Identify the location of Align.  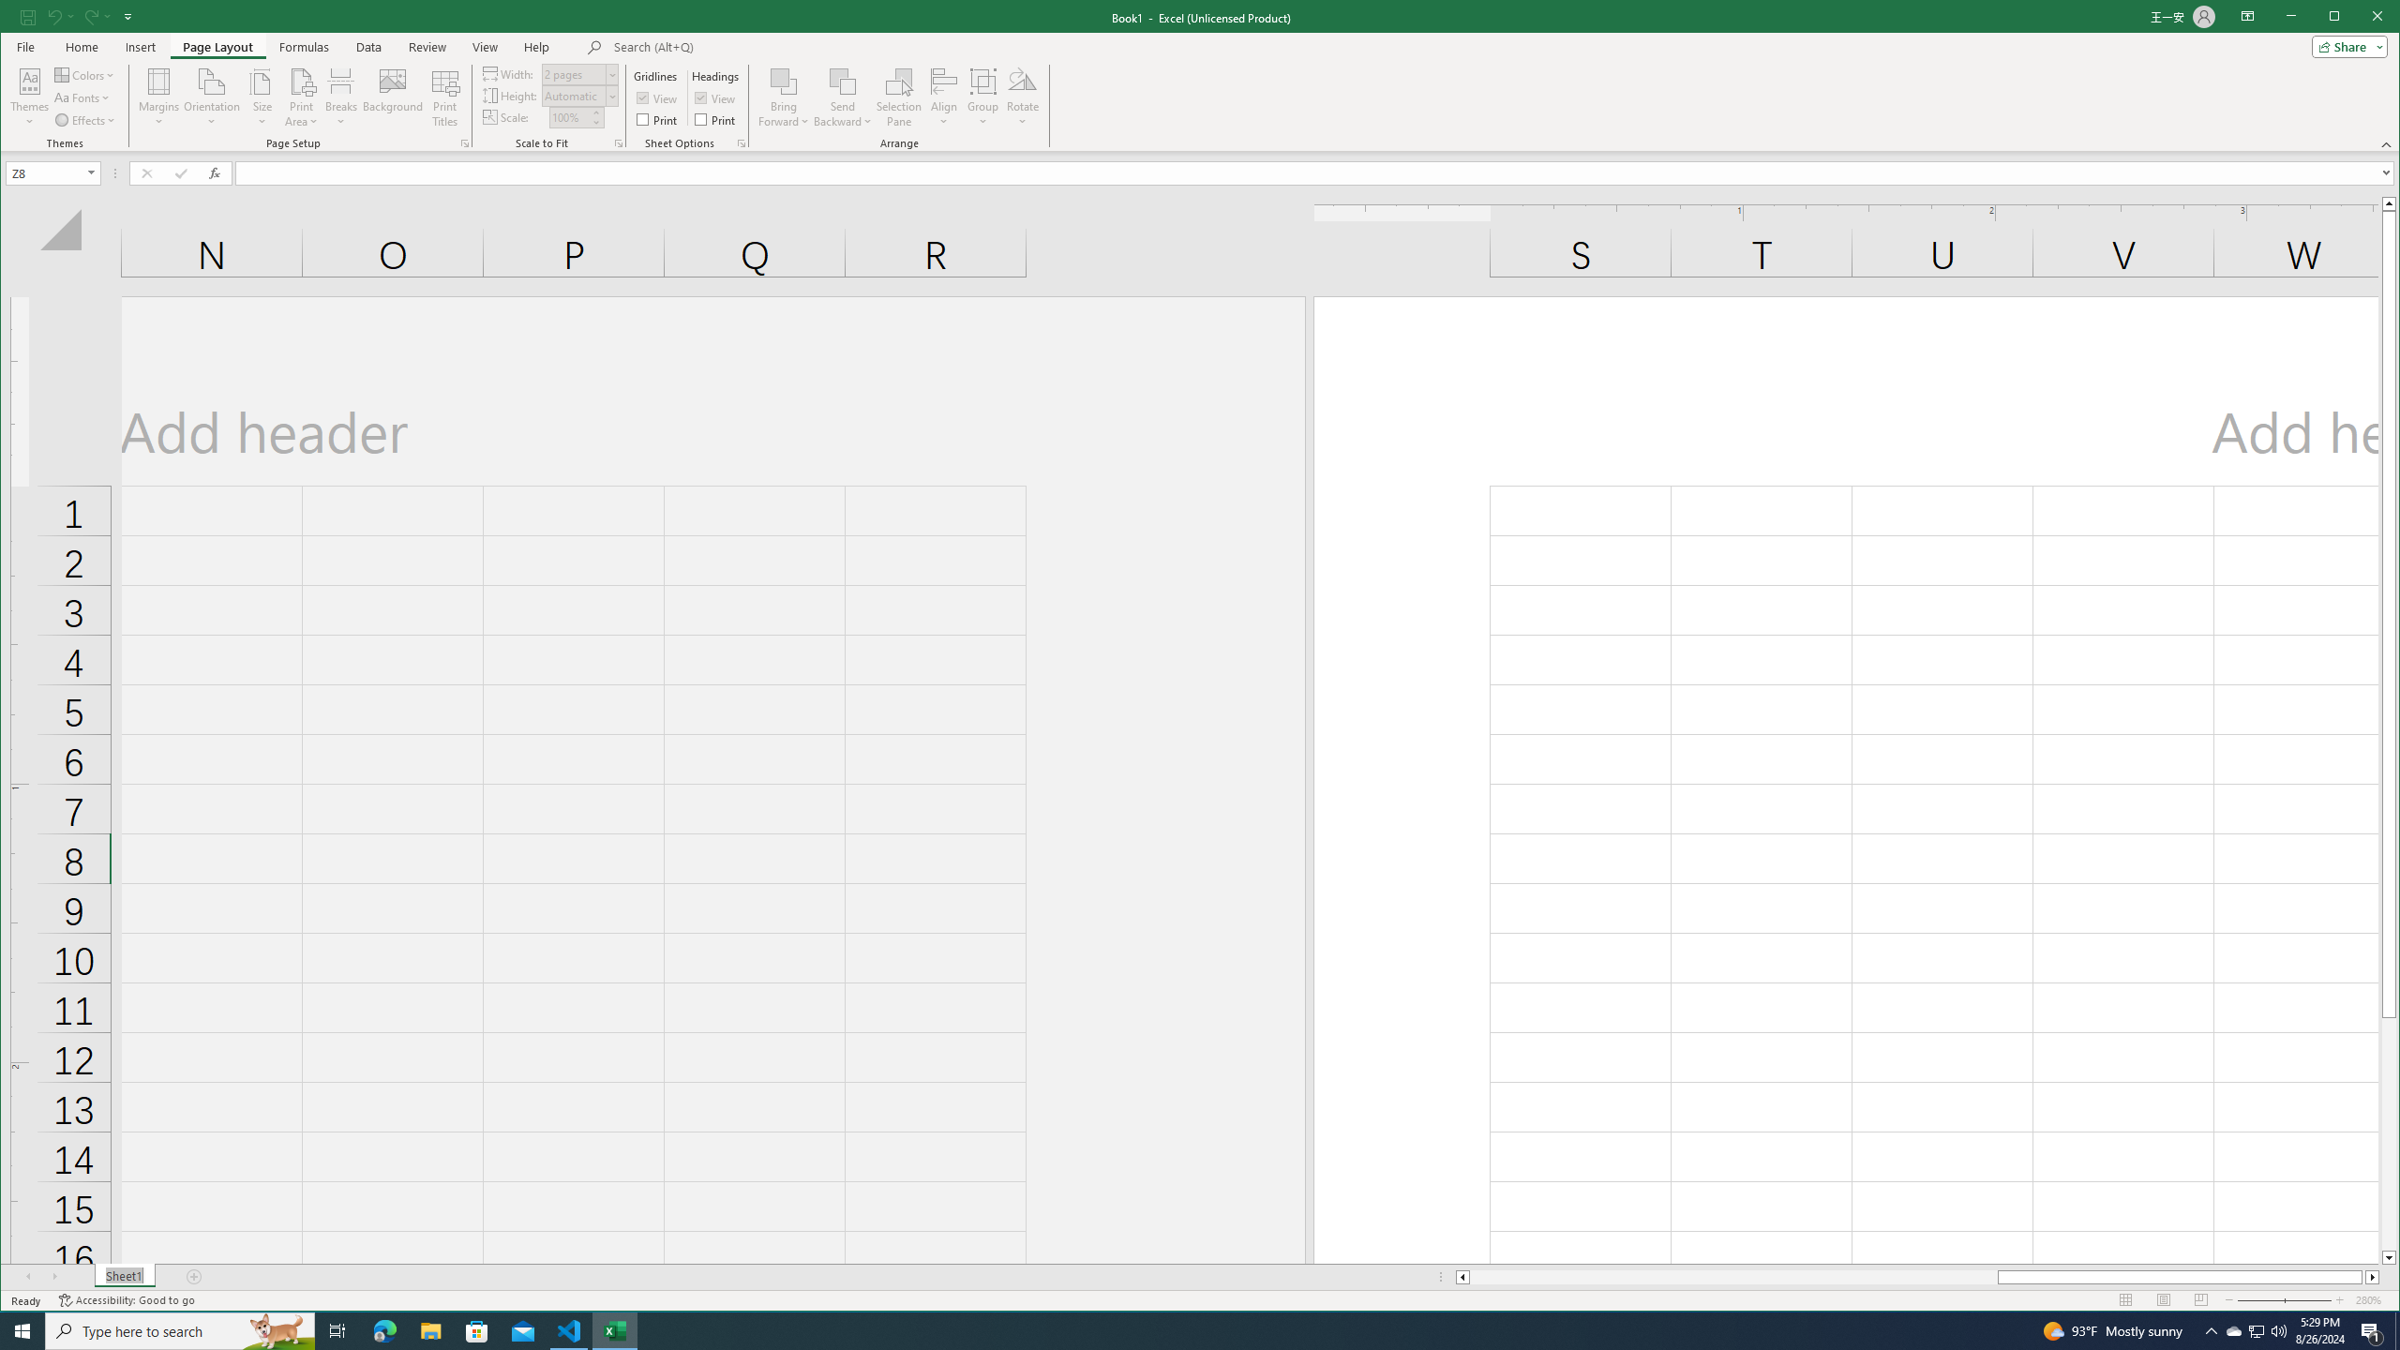
(944, 97).